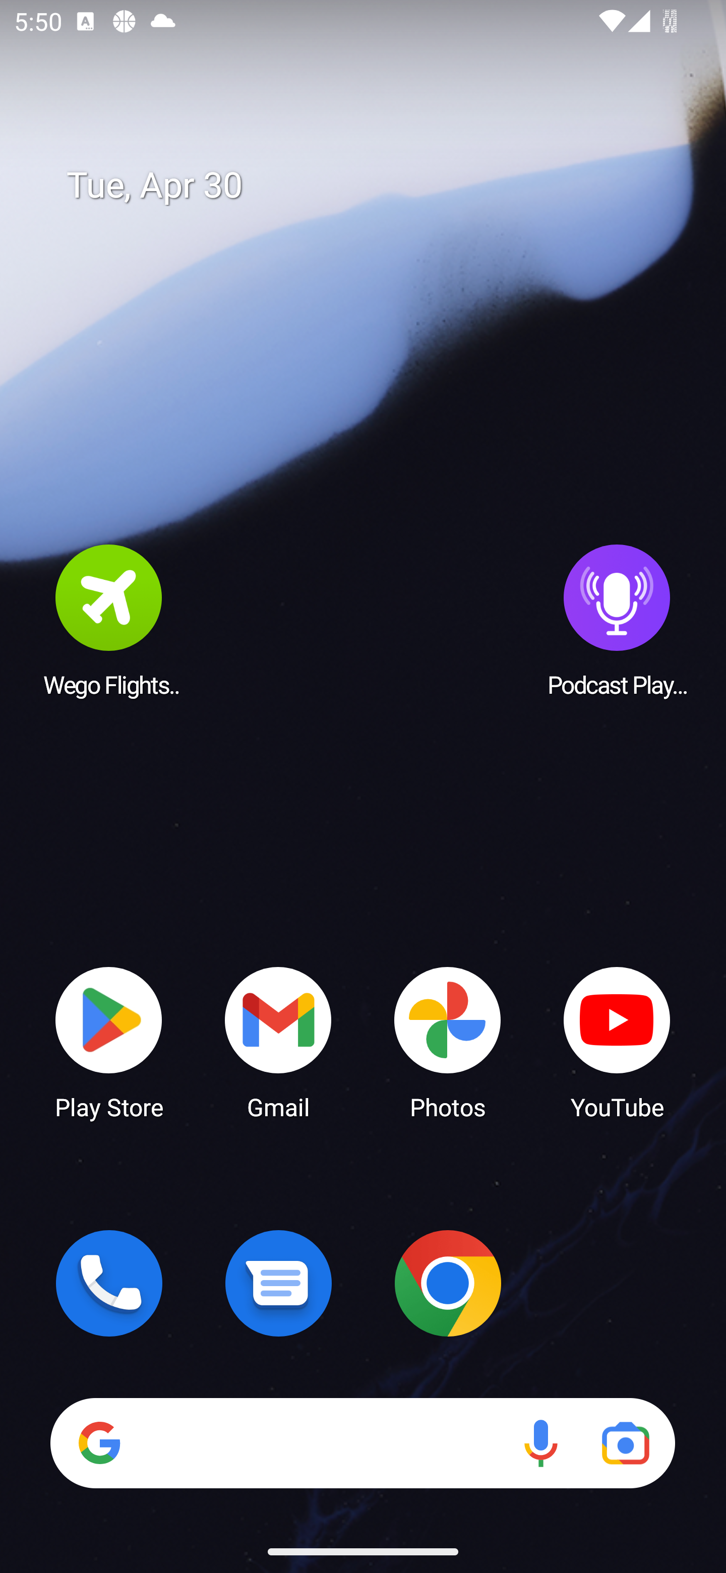 This screenshot has height=1573, width=726. Describe the element at coordinates (448, 1283) in the screenshot. I see `Chrome` at that location.